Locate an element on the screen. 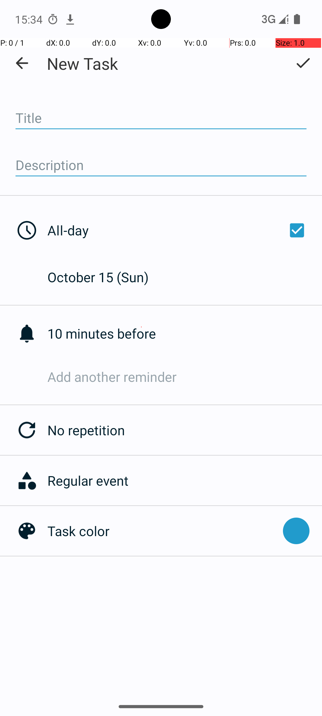 This screenshot has height=716, width=322. Task color is located at coordinates (162, 531).